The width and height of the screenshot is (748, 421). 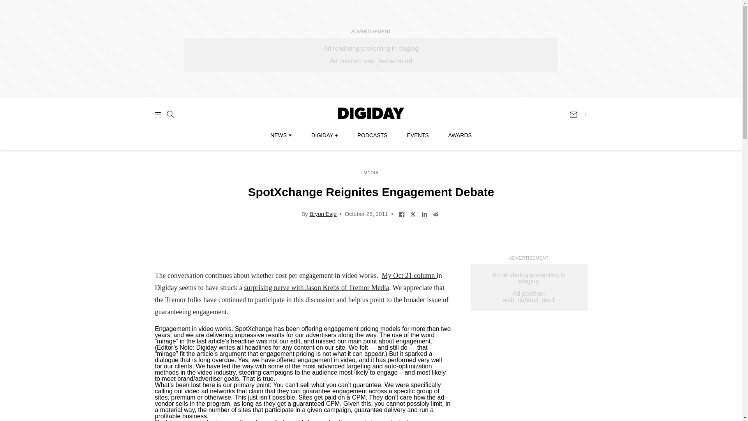 What do you see at coordinates (402, 214) in the screenshot?
I see `Share on Facebook` at bounding box center [402, 214].